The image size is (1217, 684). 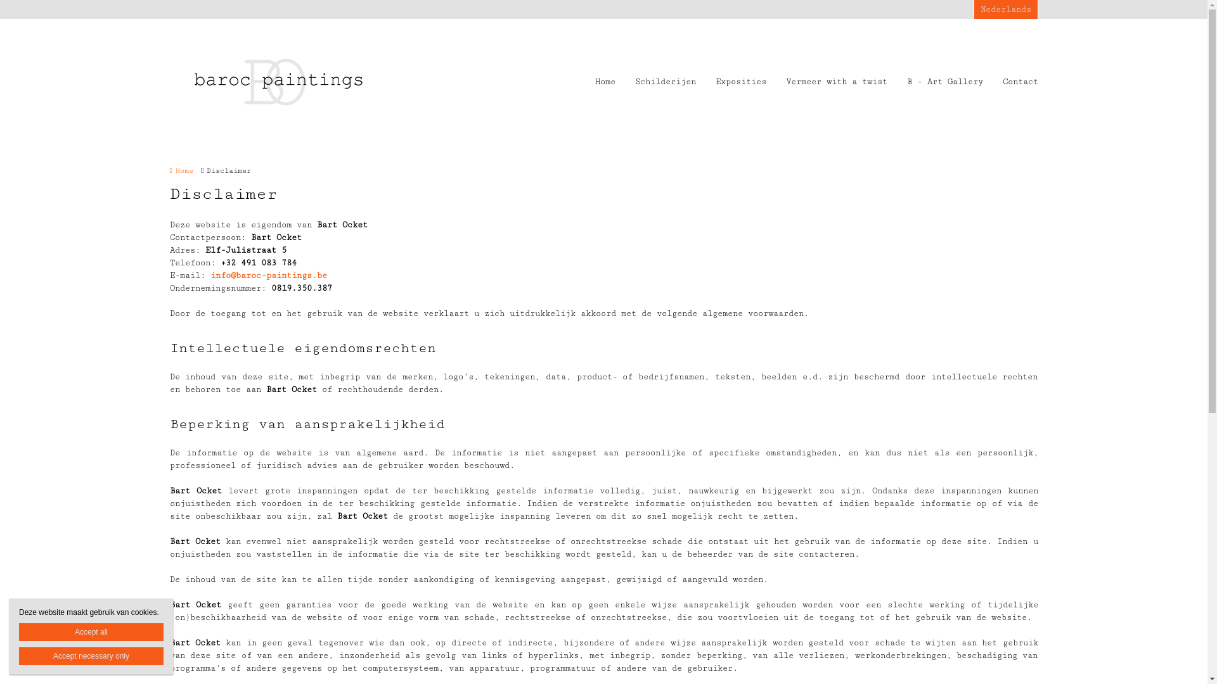 What do you see at coordinates (605, 82) in the screenshot?
I see `Home` at bounding box center [605, 82].